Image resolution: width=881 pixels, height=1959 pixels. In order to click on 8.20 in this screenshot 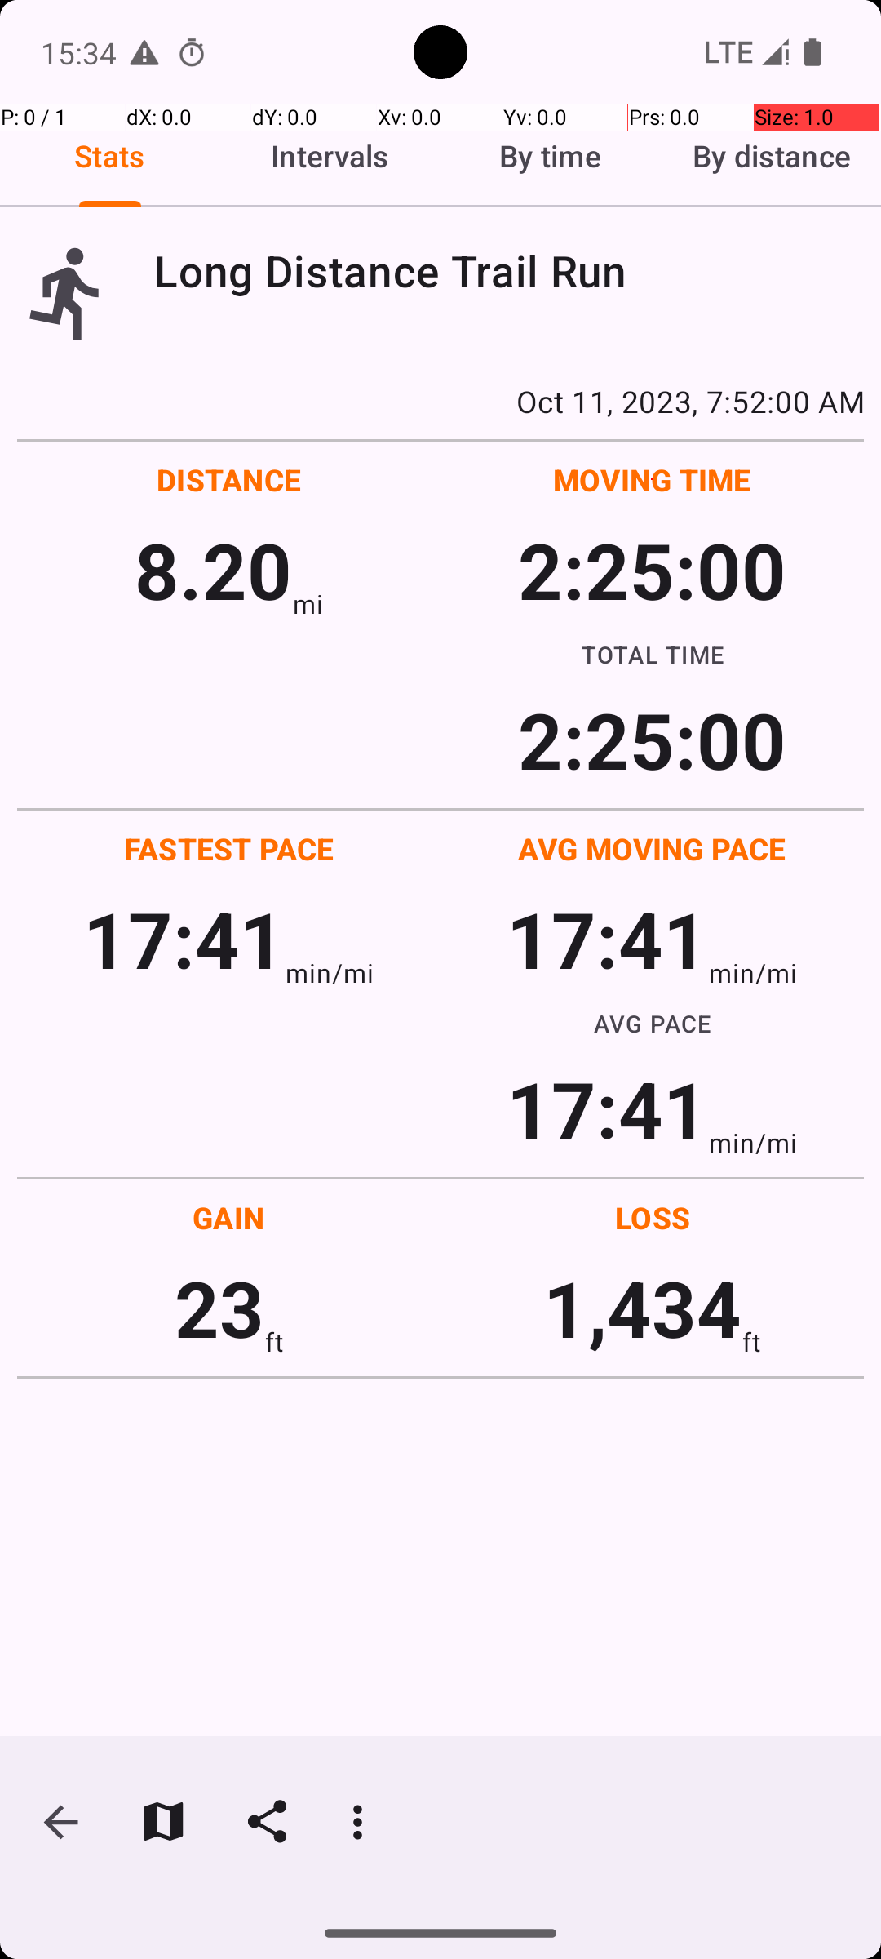, I will do `click(214, 570)`.